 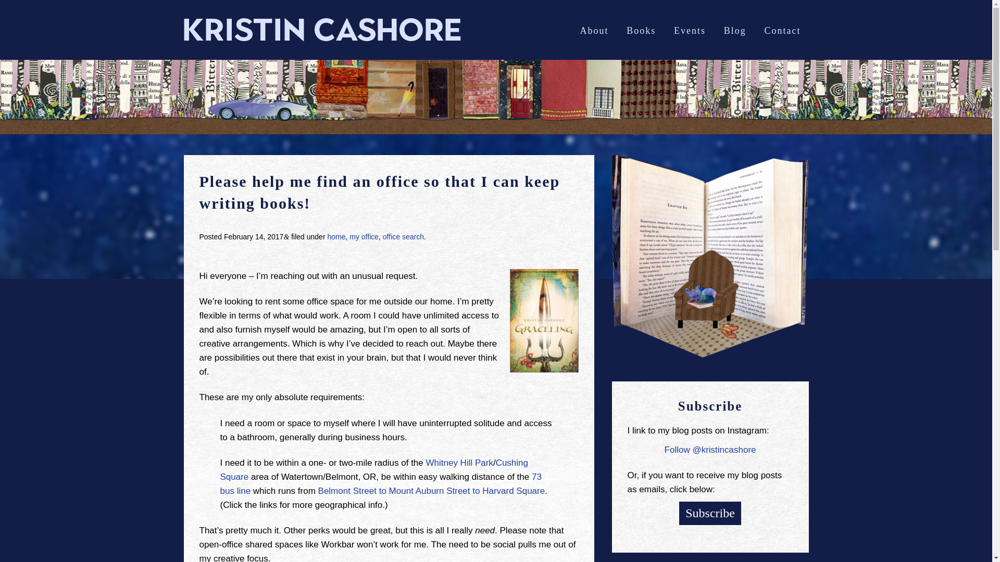 I want to click on office search, so click(x=403, y=237).